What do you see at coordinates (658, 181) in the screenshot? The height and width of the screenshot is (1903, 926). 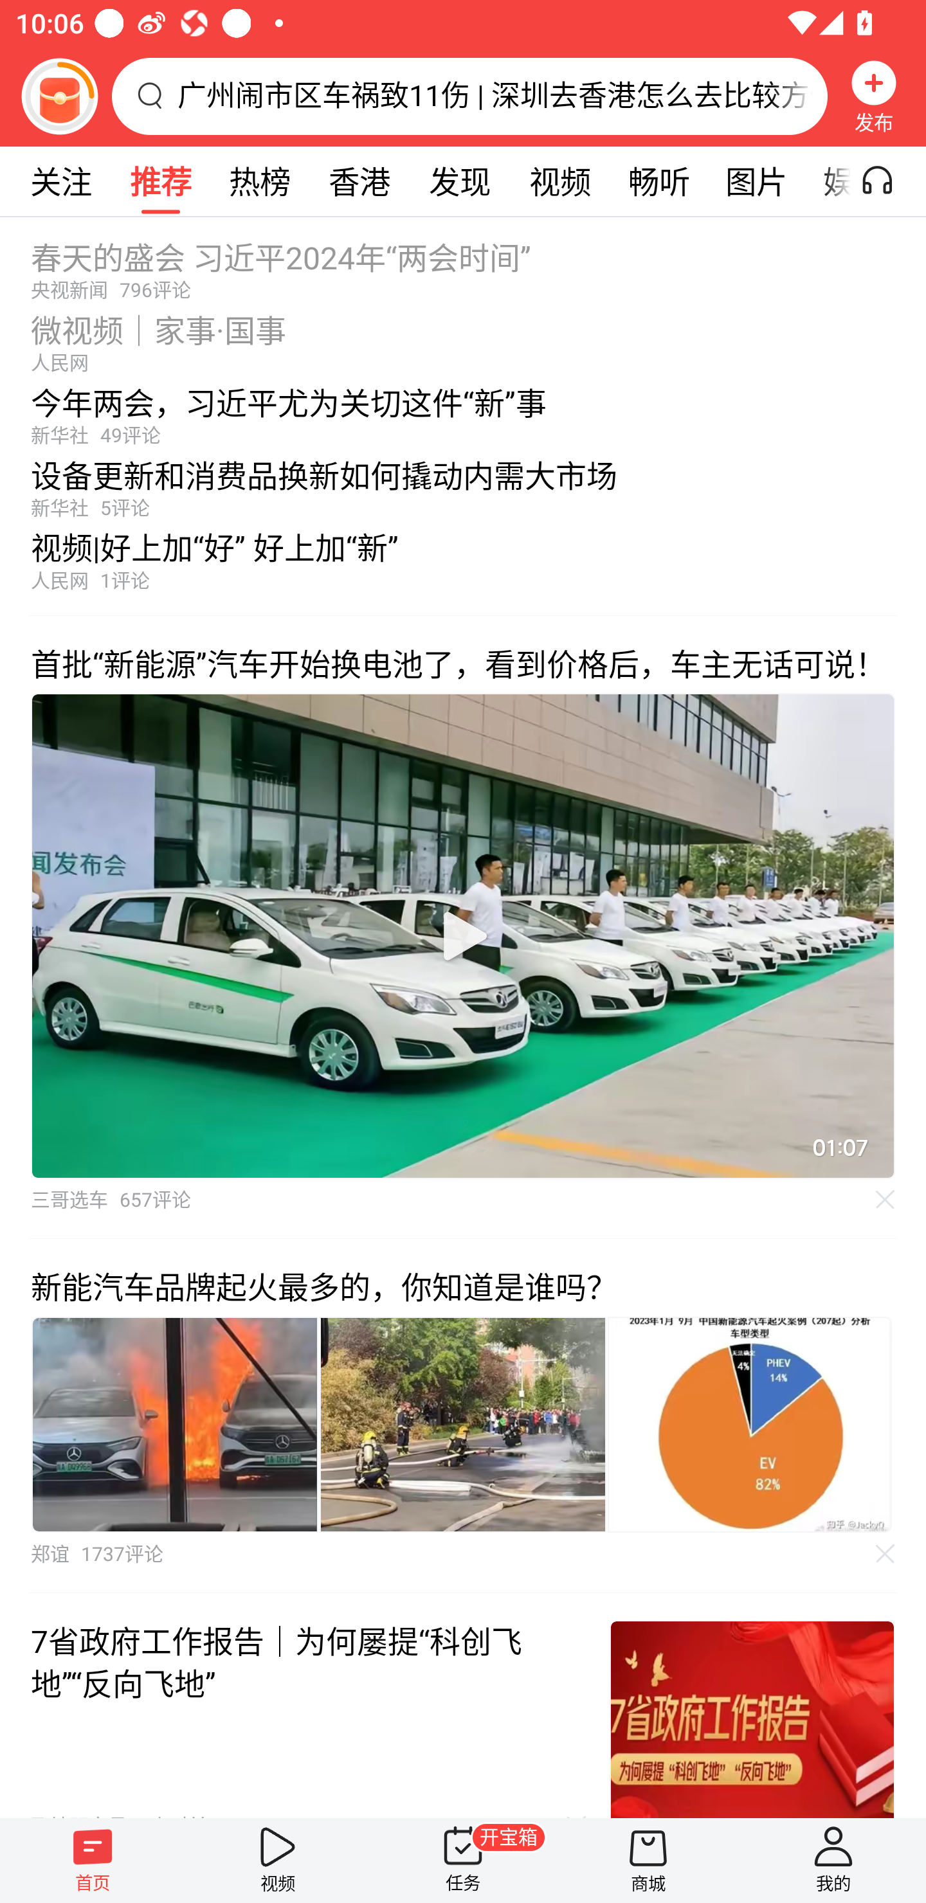 I see `畅听` at bounding box center [658, 181].